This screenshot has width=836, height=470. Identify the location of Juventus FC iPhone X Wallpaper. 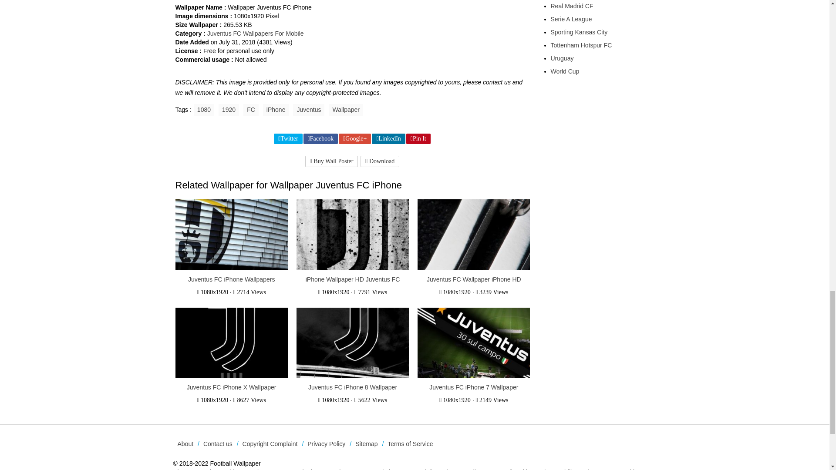
(232, 387).